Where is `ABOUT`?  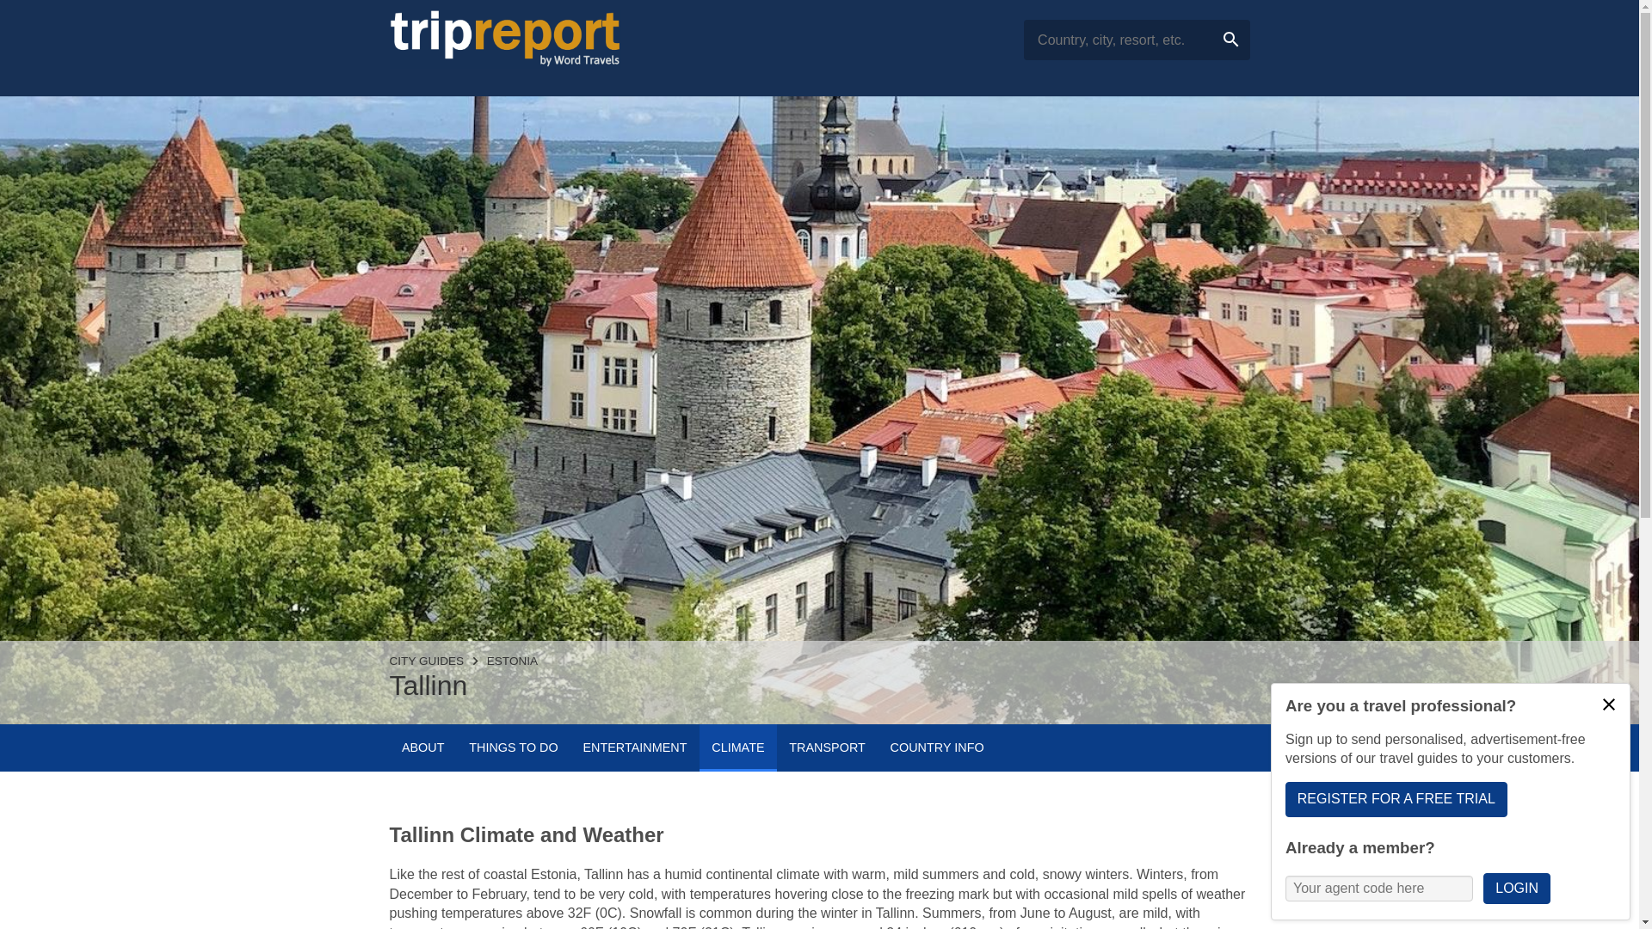
ABOUT is located at coordinates (422, 748).